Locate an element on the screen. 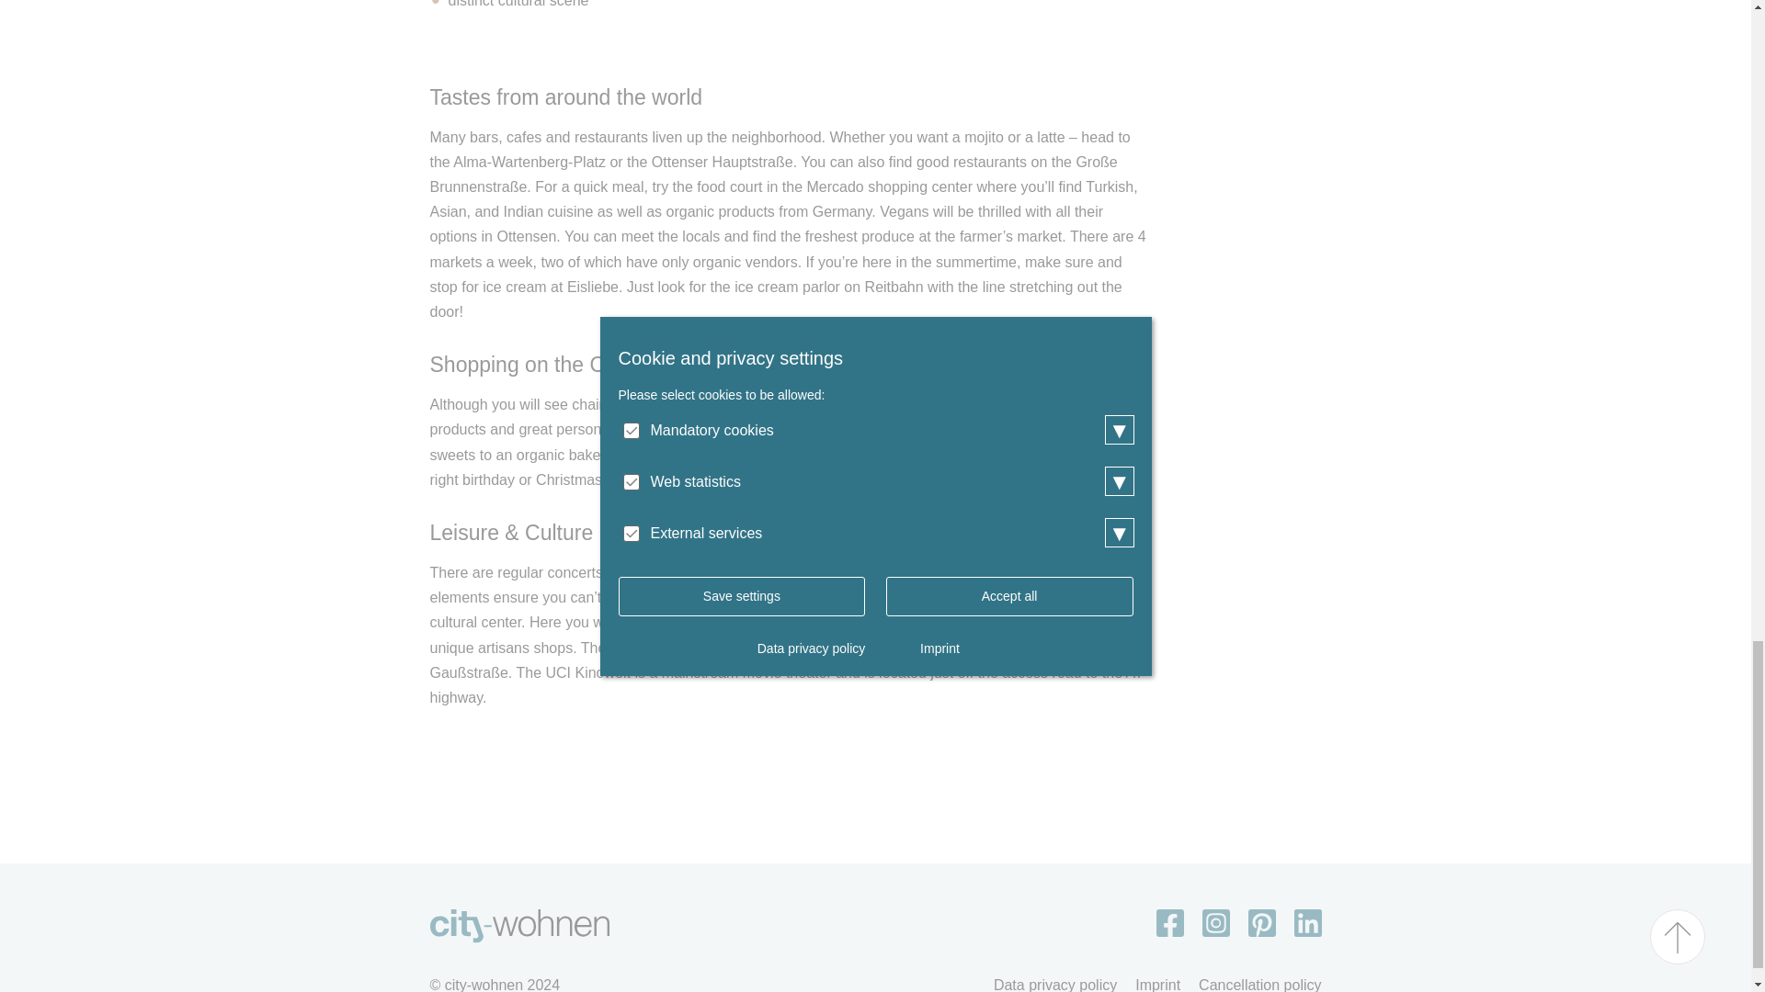 The width and height of the screenshot is (1765, 992). Pinterest is located at coordinates (1261, 922).